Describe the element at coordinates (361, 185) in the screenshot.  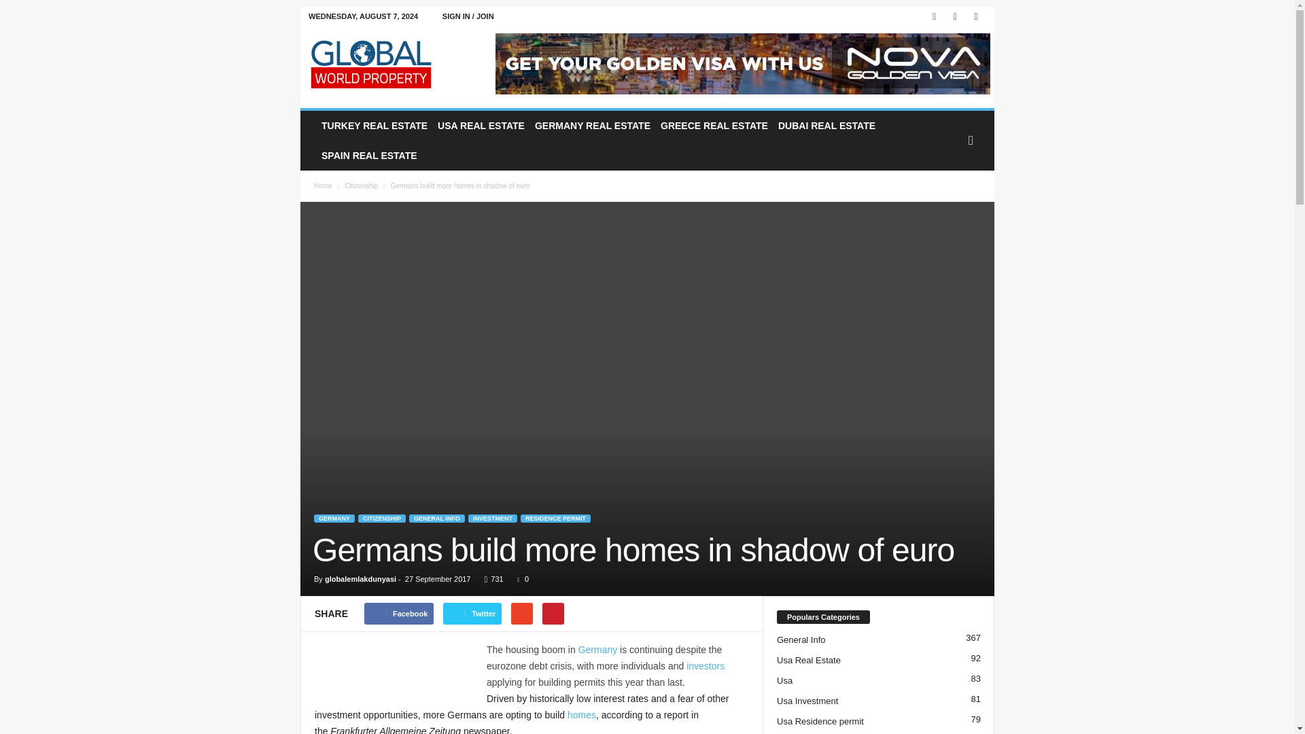
I see `View all posts in Citizenship` at that location.